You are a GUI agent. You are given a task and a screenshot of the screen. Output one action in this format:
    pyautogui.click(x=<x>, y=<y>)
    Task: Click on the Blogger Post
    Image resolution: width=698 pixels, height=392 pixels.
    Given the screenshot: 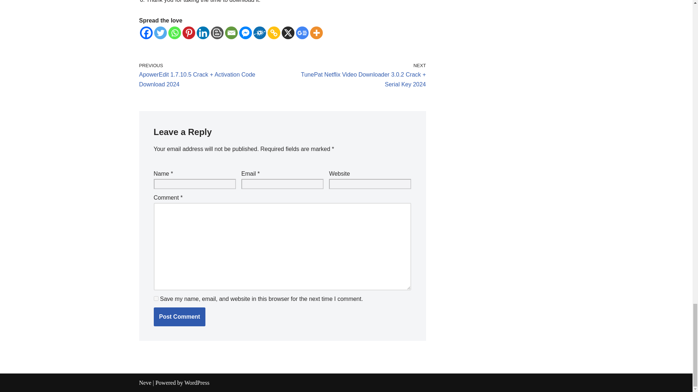 What is the action you would take?
    pyautogui.click(x=217, y=33)
    